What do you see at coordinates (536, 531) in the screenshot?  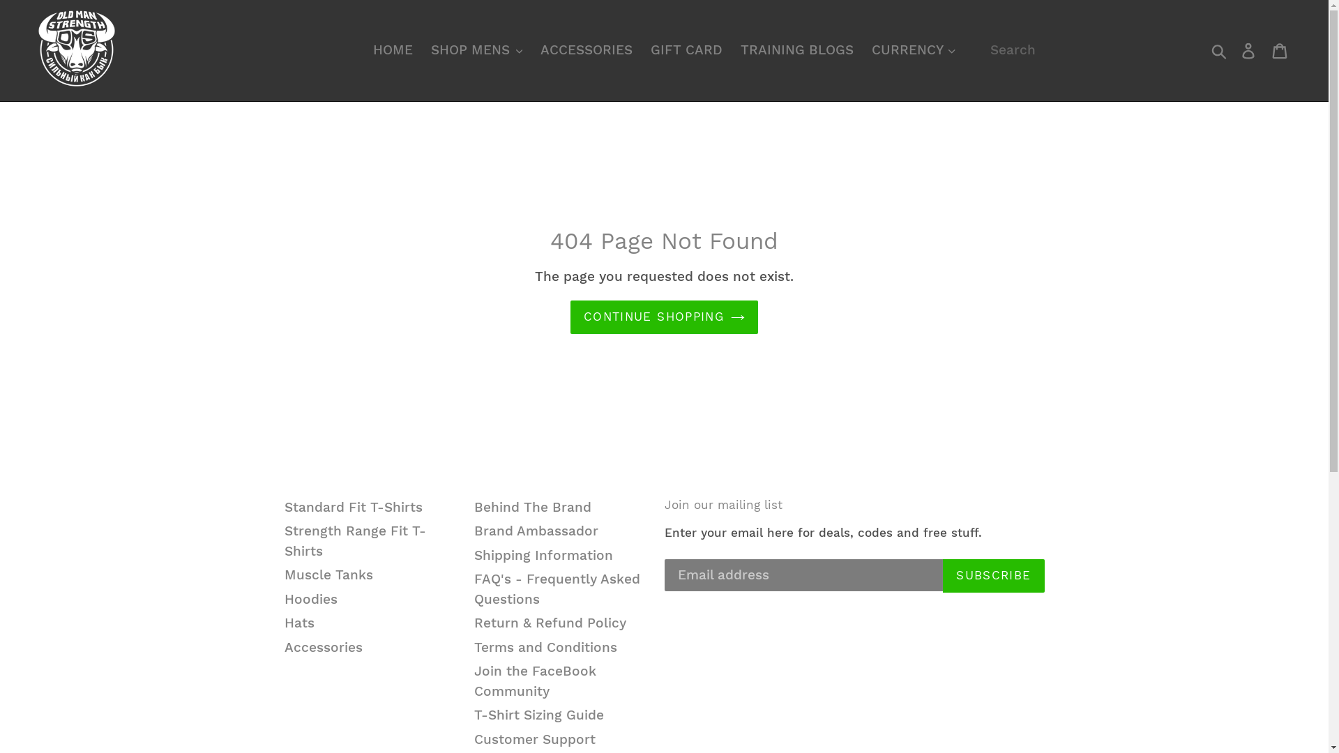 I see `Brand Ambassador` at bounding box center [536, 531].